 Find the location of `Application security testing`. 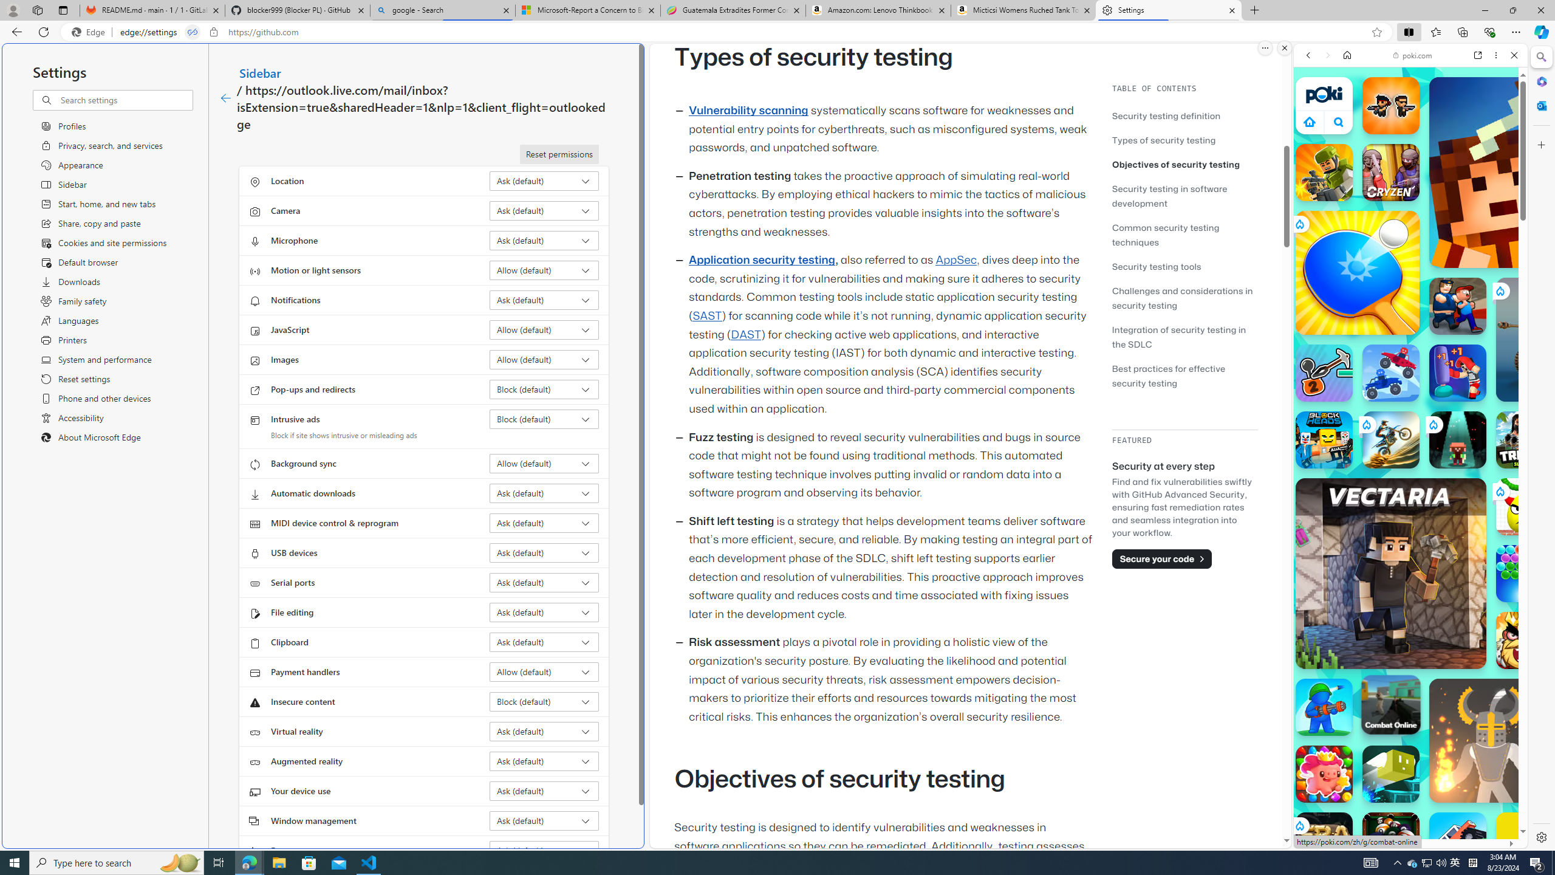

Application security testing is located at coordinates (762, 260).